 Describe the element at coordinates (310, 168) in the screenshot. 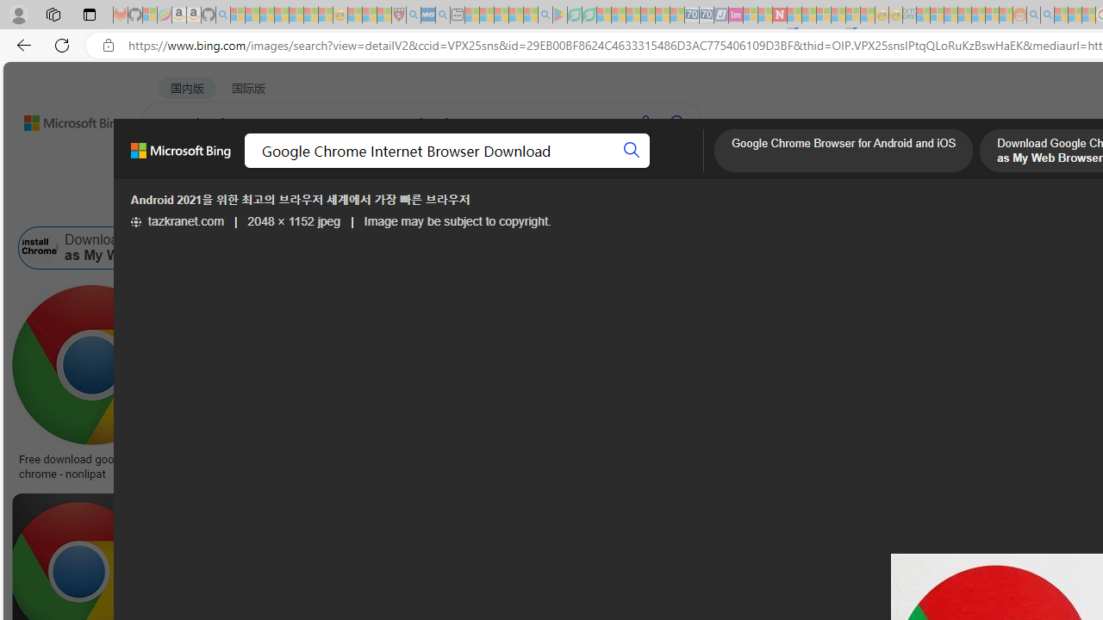

I see `IMAGES` at that location.